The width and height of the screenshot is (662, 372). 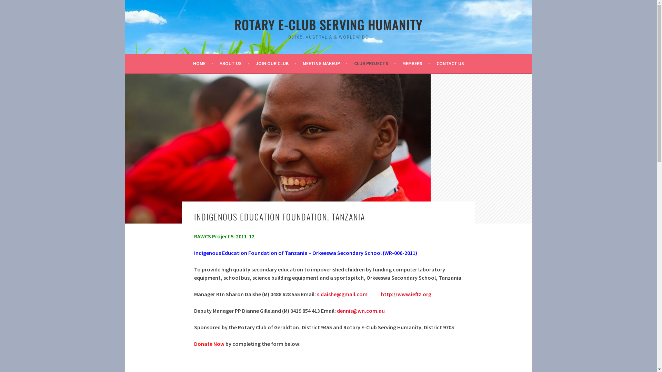 What do you see at coordinates (342, 294) in the screenshot?
I see `s.daishe@gmail.com` at bounding box center [342, 294].